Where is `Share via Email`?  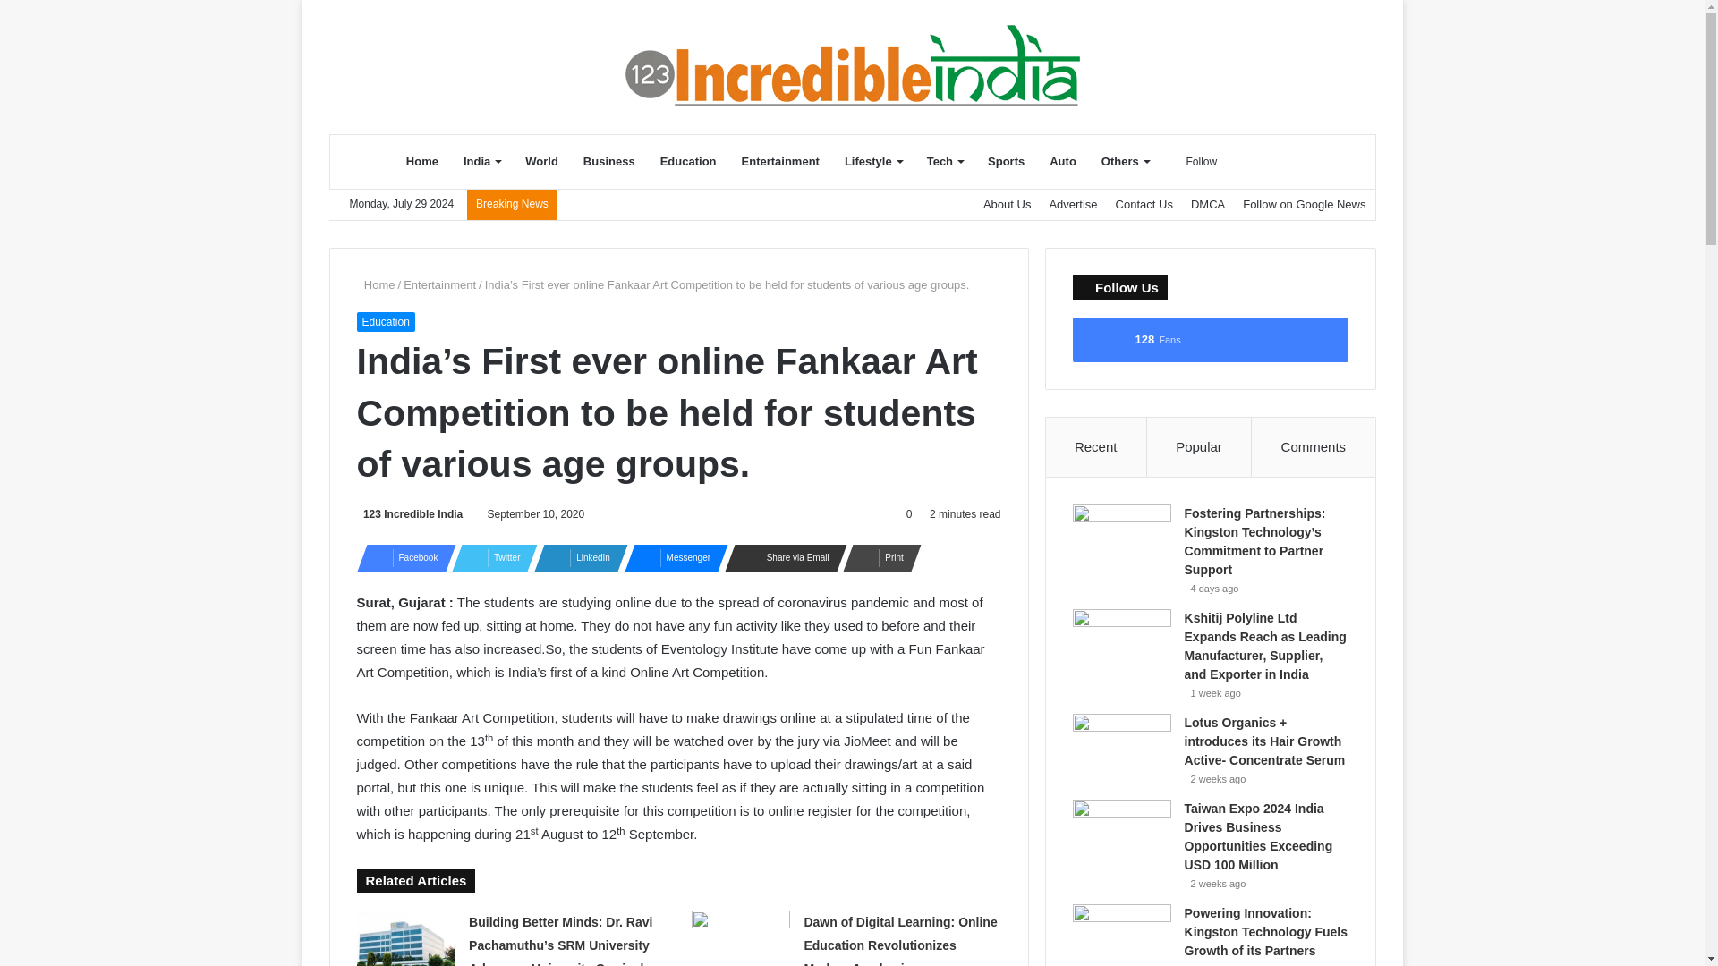 Share via Email is located at coordinates (780, 558).